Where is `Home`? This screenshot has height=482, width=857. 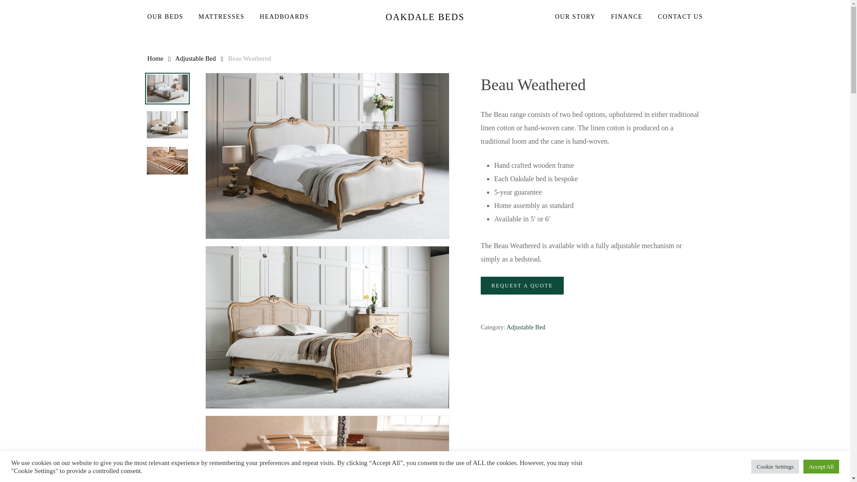
Home is located at coordinates (155, 58).